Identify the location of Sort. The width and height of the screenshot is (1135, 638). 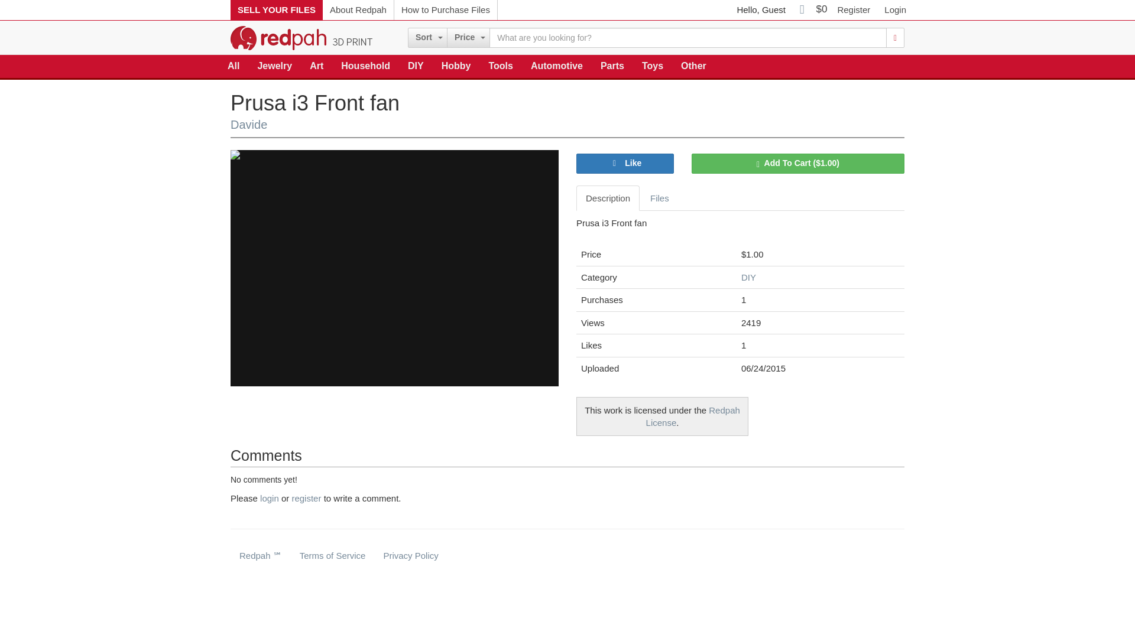
(427, 38).